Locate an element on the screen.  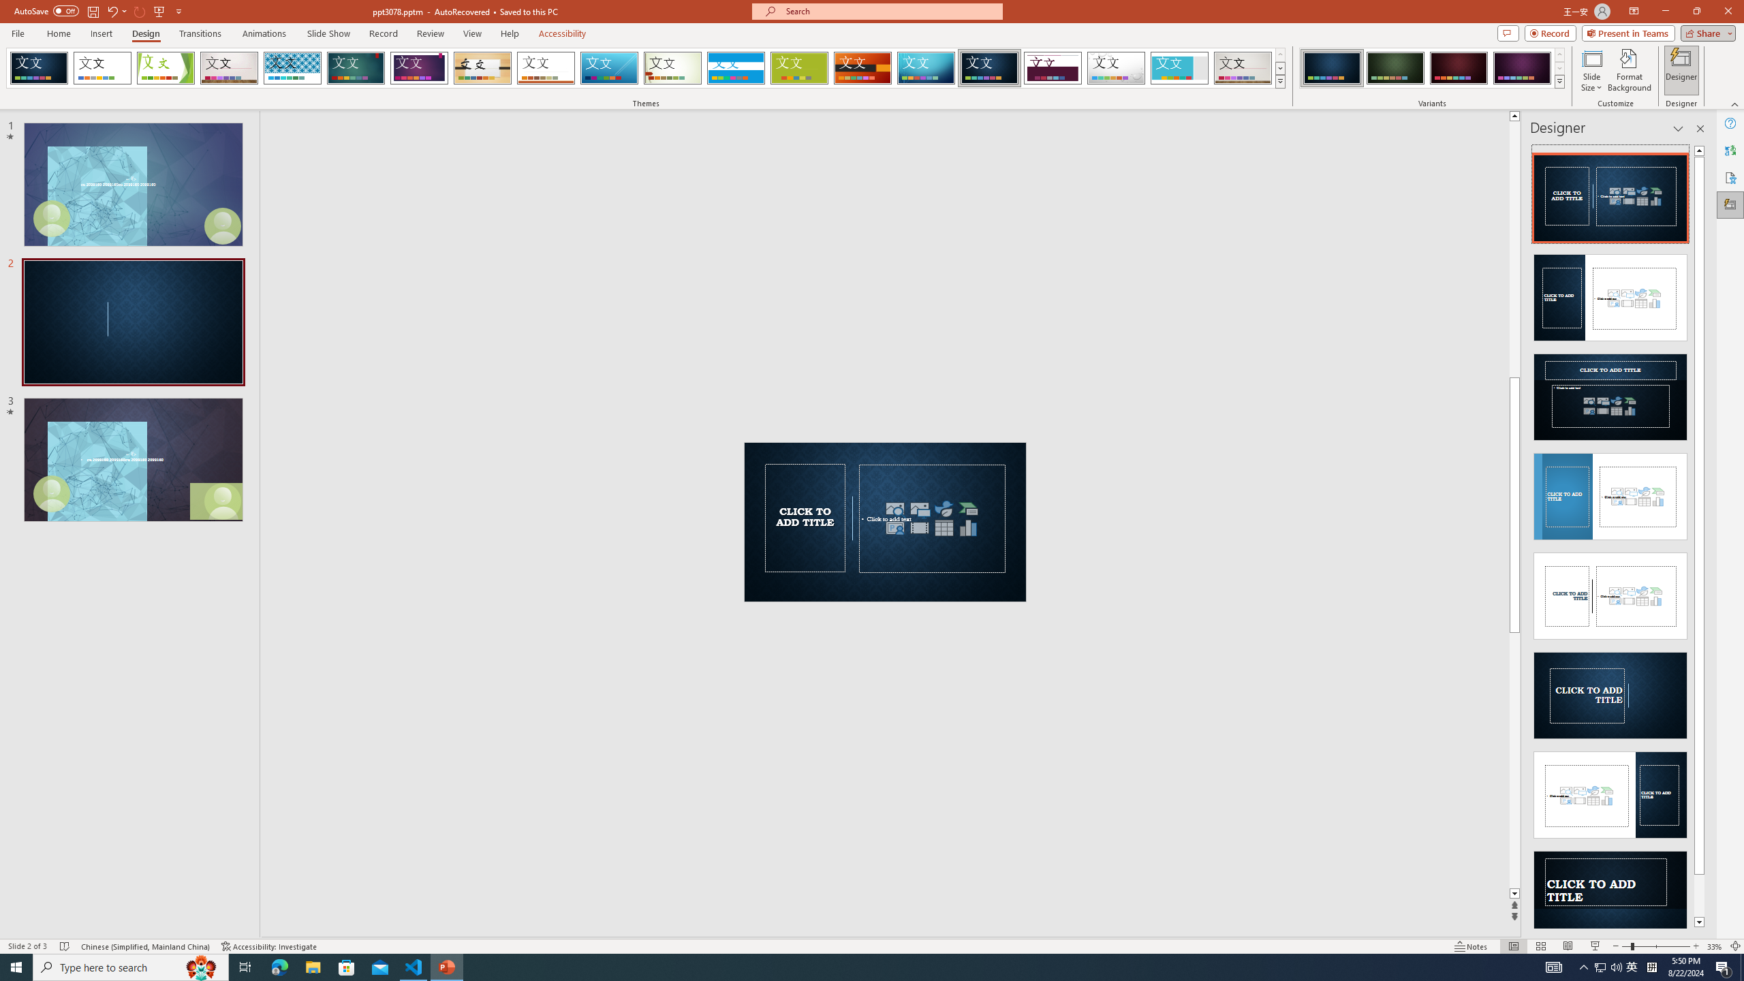
Ion Boardroom is located at coordinates (420, 68).